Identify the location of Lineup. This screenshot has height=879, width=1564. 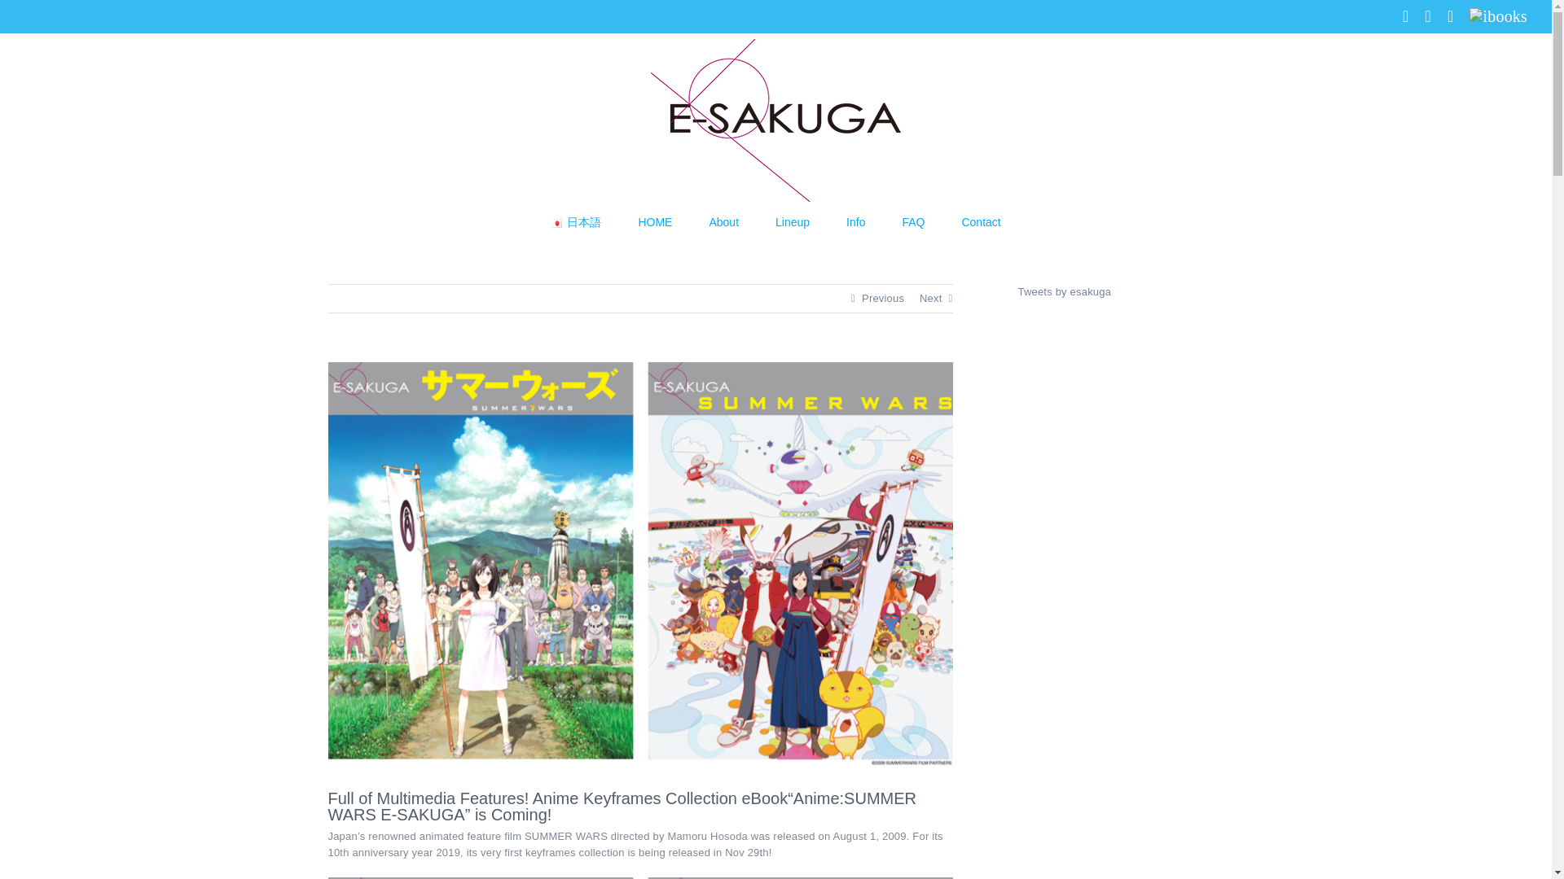
(793, 221).